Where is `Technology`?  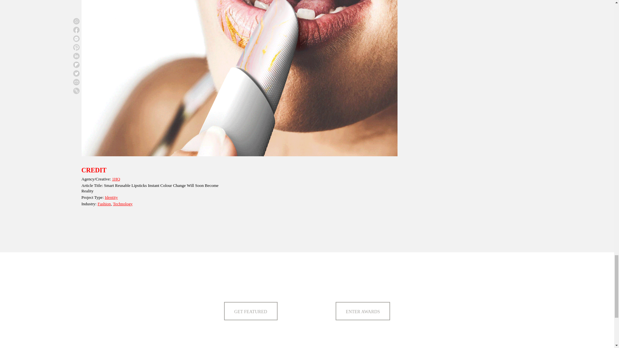
Technology is located at coordinates (123, 204).